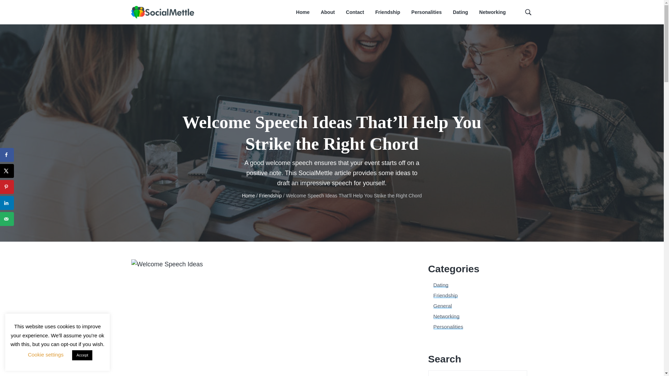 This screenshot has width=669, height=376. Describe the element at coordinates (7, 155) in the screenshot. I see `Share on Facebook` at that location.